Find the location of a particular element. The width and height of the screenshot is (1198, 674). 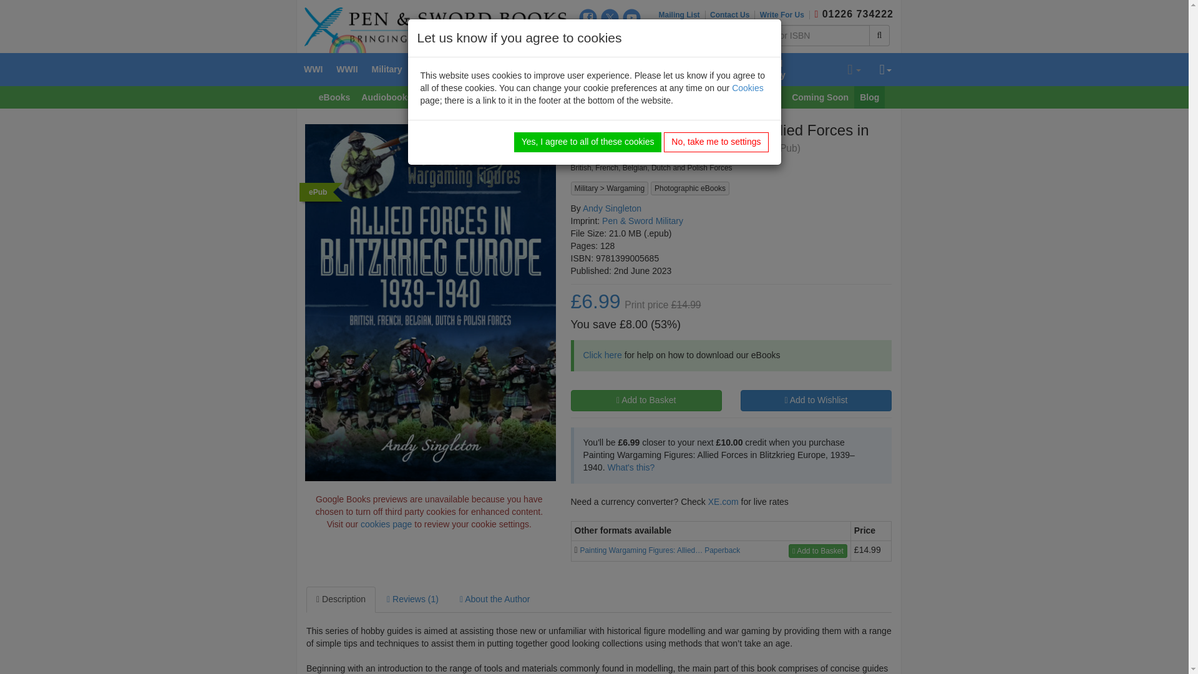

X is located at coordinates (610, 17).